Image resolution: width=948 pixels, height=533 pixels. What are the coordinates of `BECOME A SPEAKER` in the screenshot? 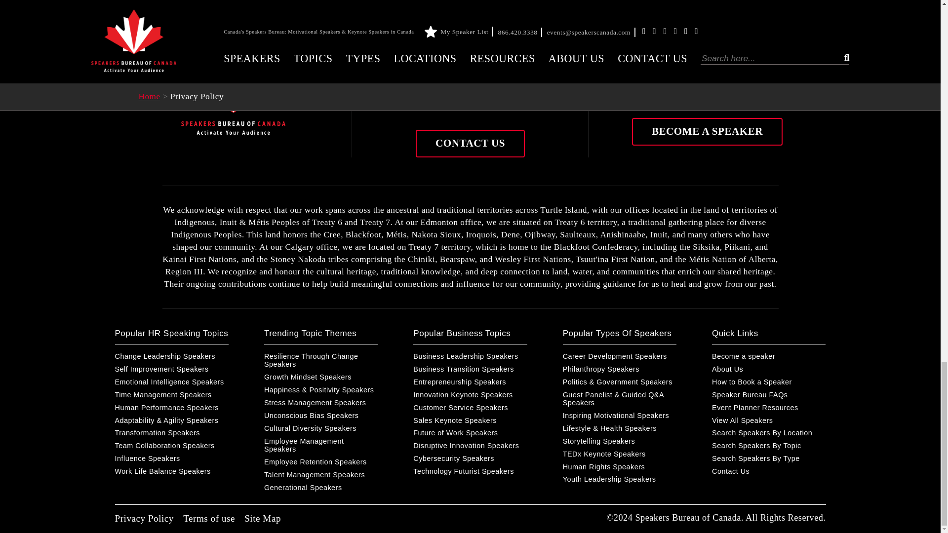 It's located at (707, 131).